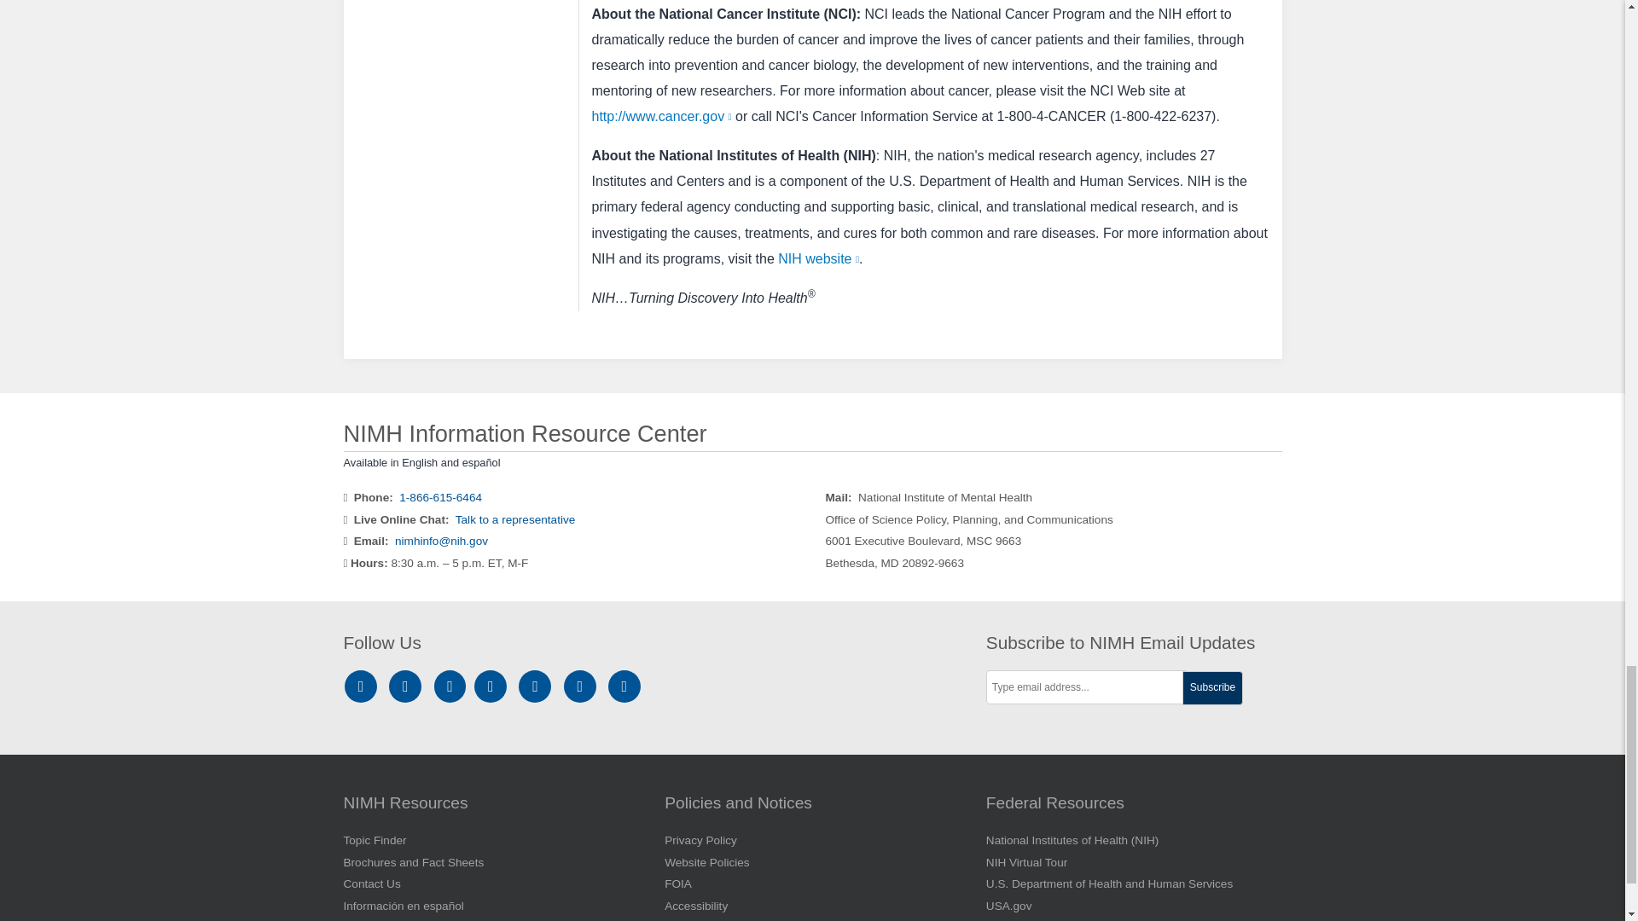 The image size is (1638, 921). What do you see at coordinates (408, 687) in the screenshot?
I see `NIMH Facebook` at bounding box center [408, 687].